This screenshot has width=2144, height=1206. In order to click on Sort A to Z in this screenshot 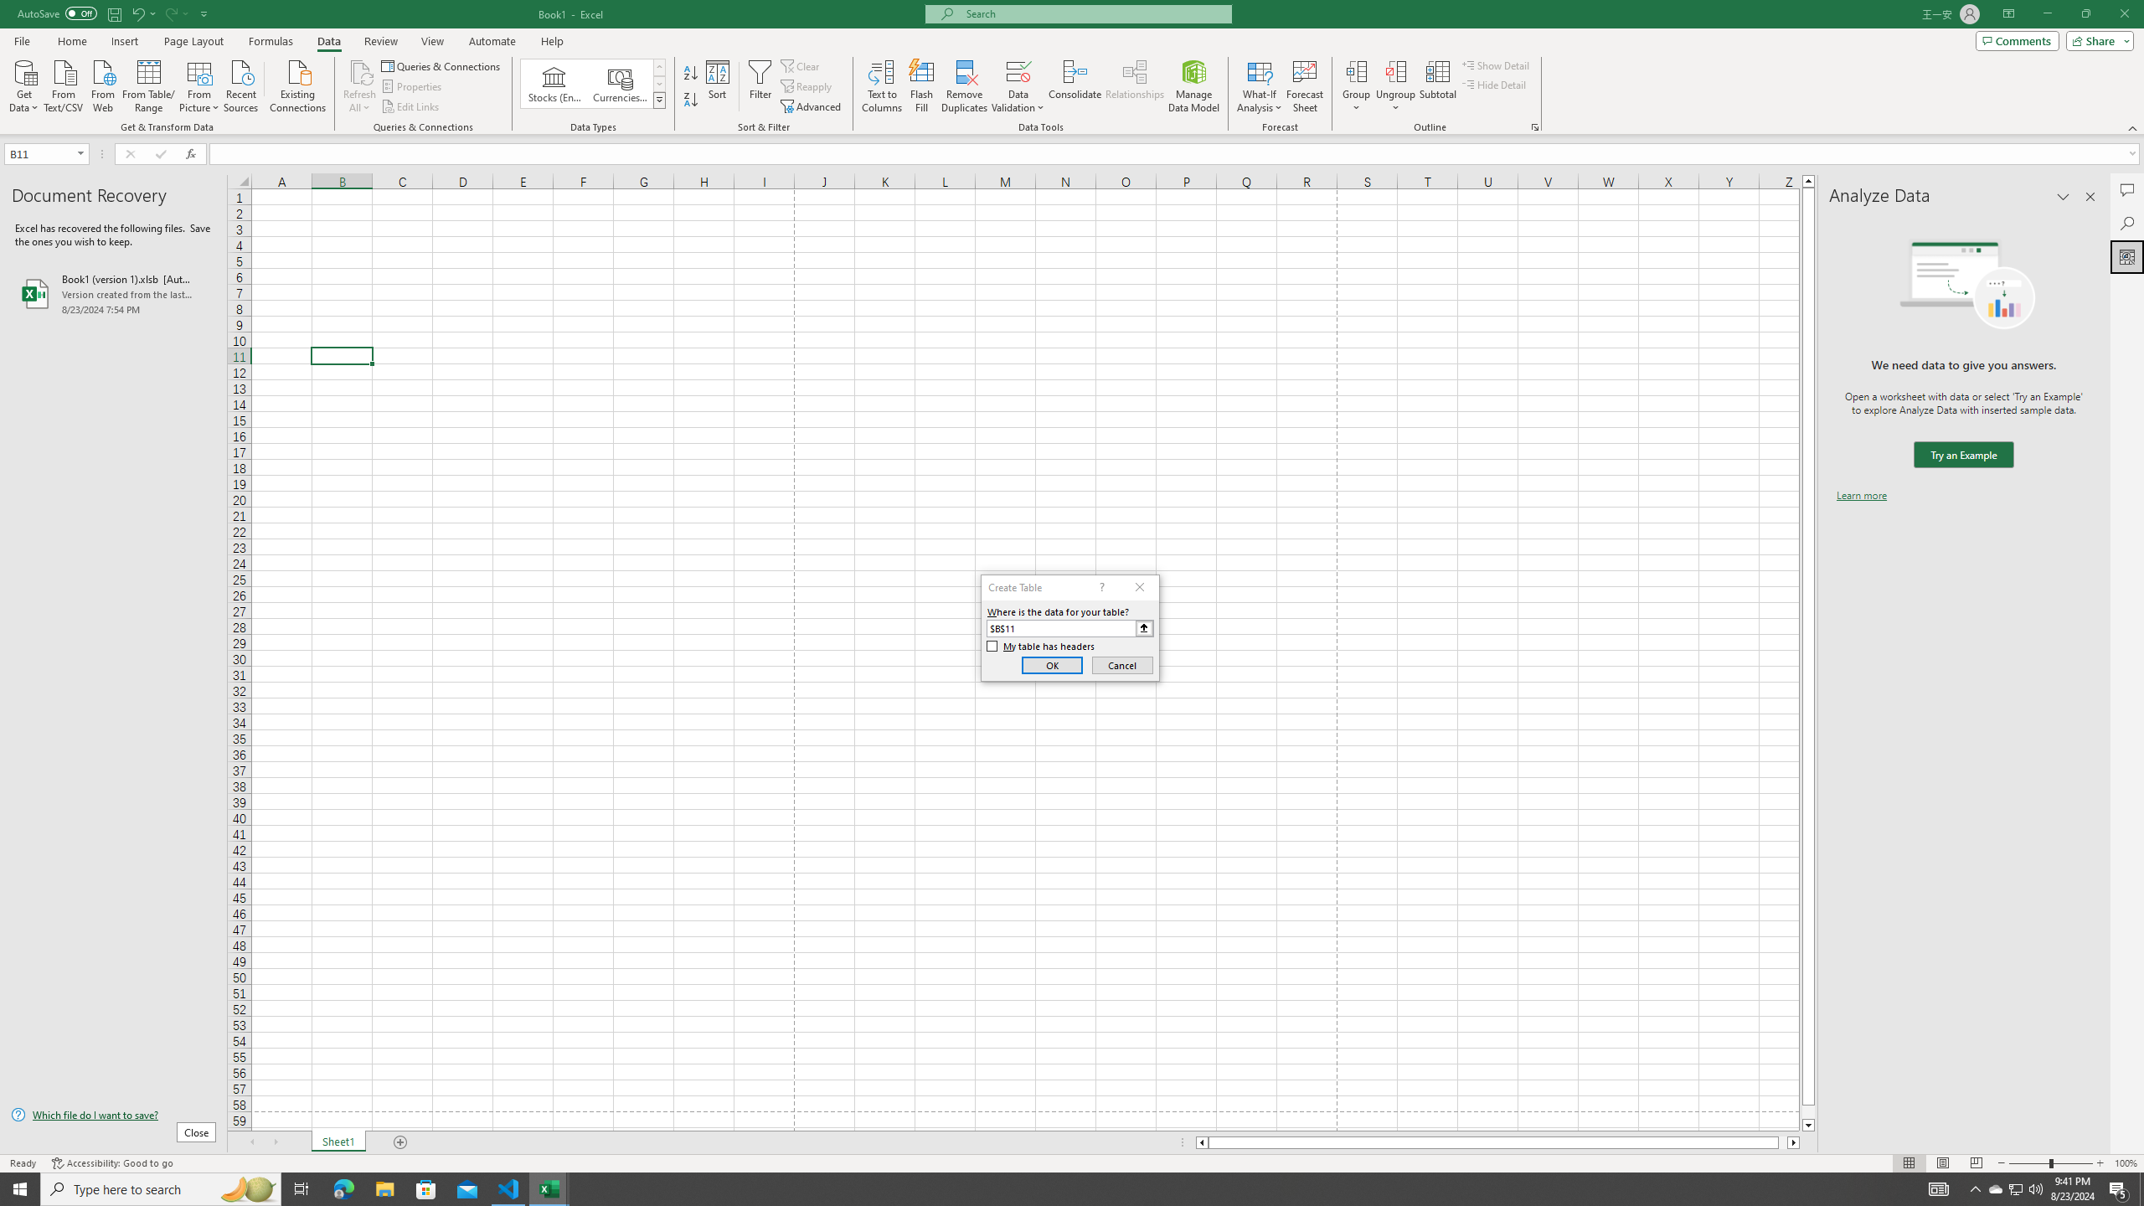, I will do `click(692, 74)`.